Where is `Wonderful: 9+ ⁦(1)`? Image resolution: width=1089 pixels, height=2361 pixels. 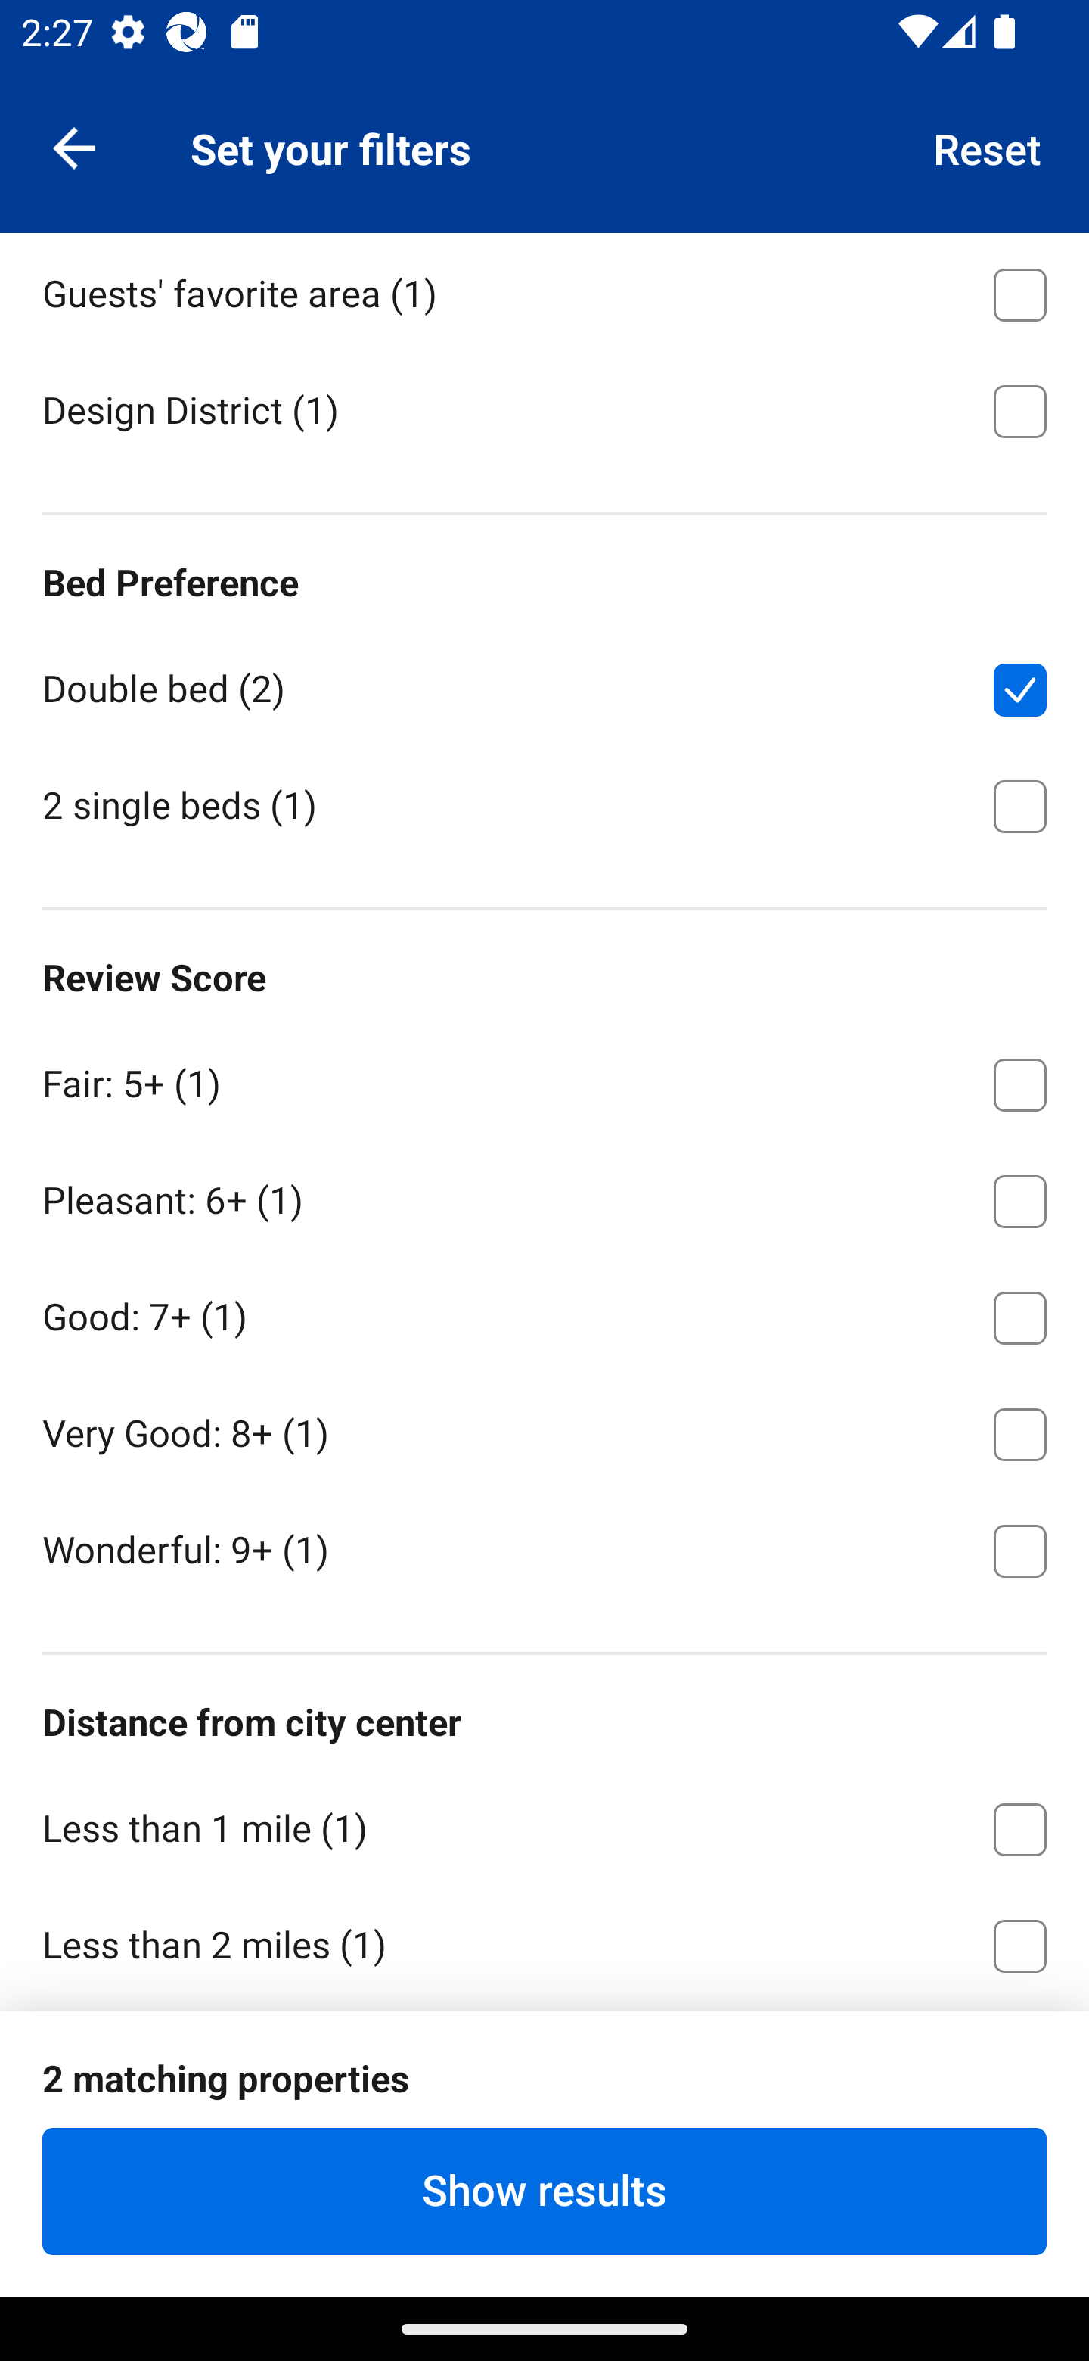 Wonderful: 9+ ⁦(1) is located at coordinates (544, 1548).